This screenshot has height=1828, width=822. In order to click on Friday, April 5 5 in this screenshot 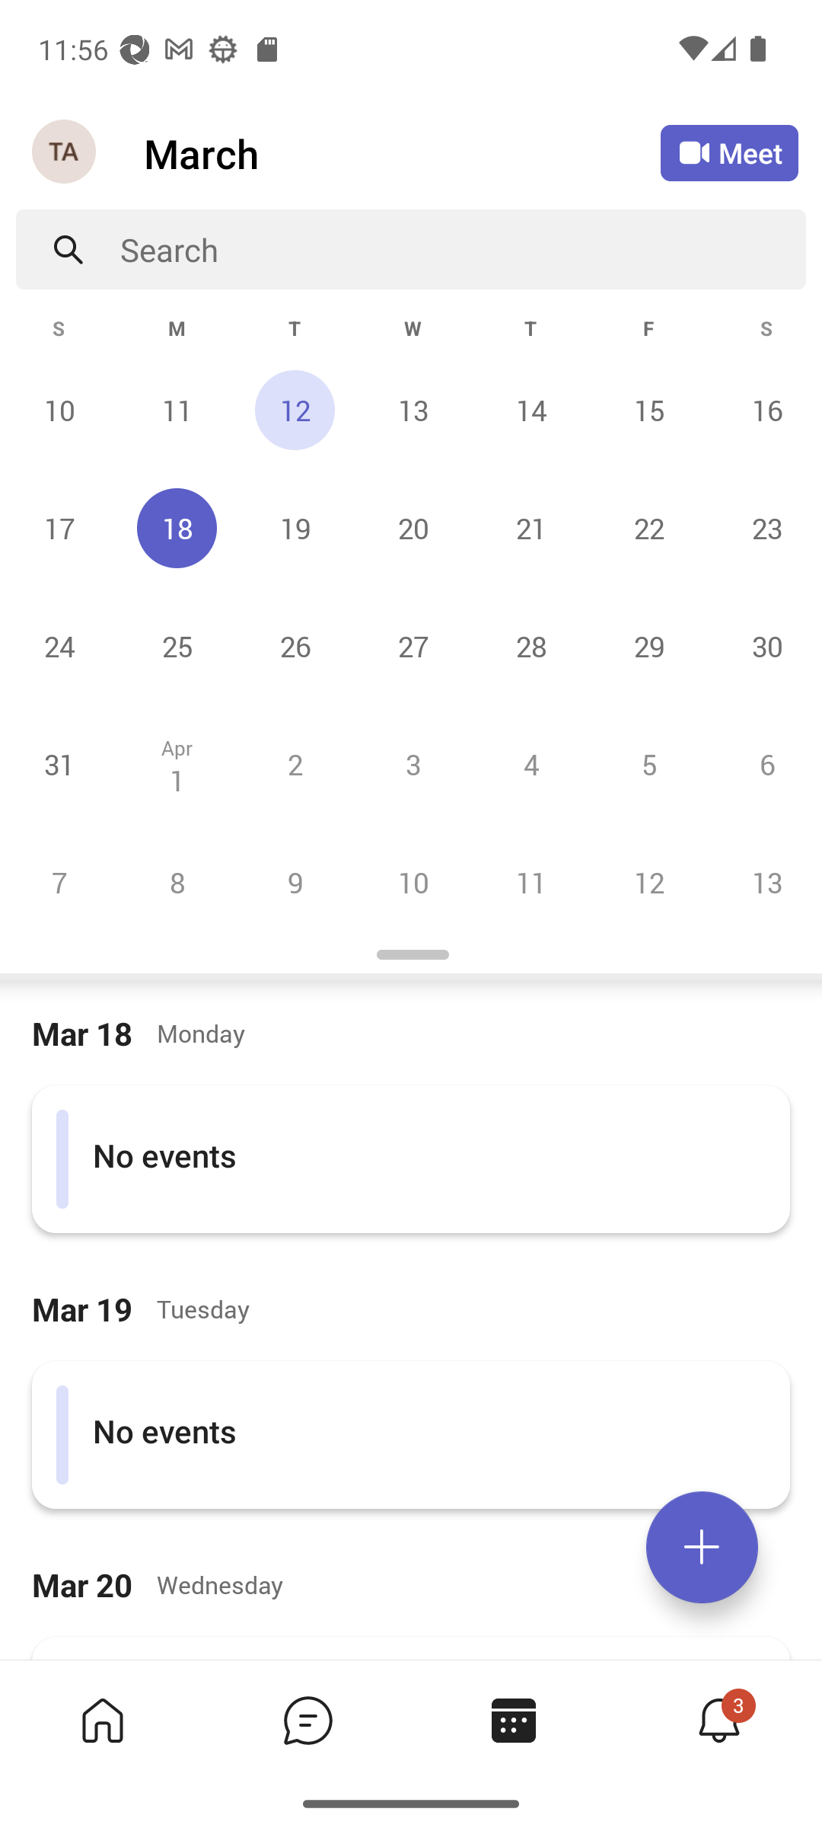, I will do `click(648, 764)`.